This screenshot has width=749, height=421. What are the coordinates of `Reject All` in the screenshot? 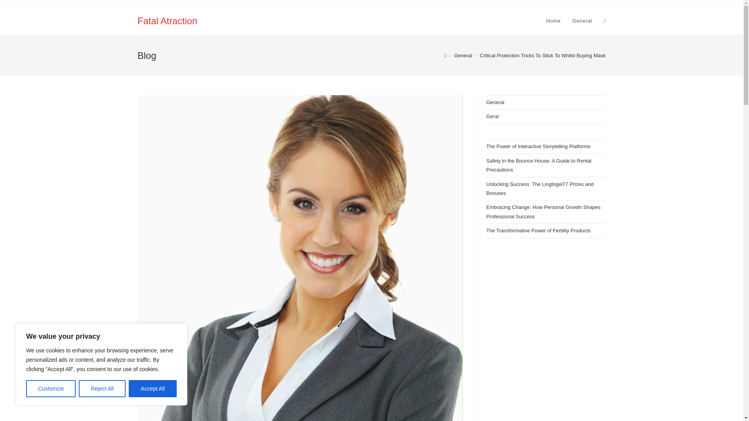 It's located at (102, 389).